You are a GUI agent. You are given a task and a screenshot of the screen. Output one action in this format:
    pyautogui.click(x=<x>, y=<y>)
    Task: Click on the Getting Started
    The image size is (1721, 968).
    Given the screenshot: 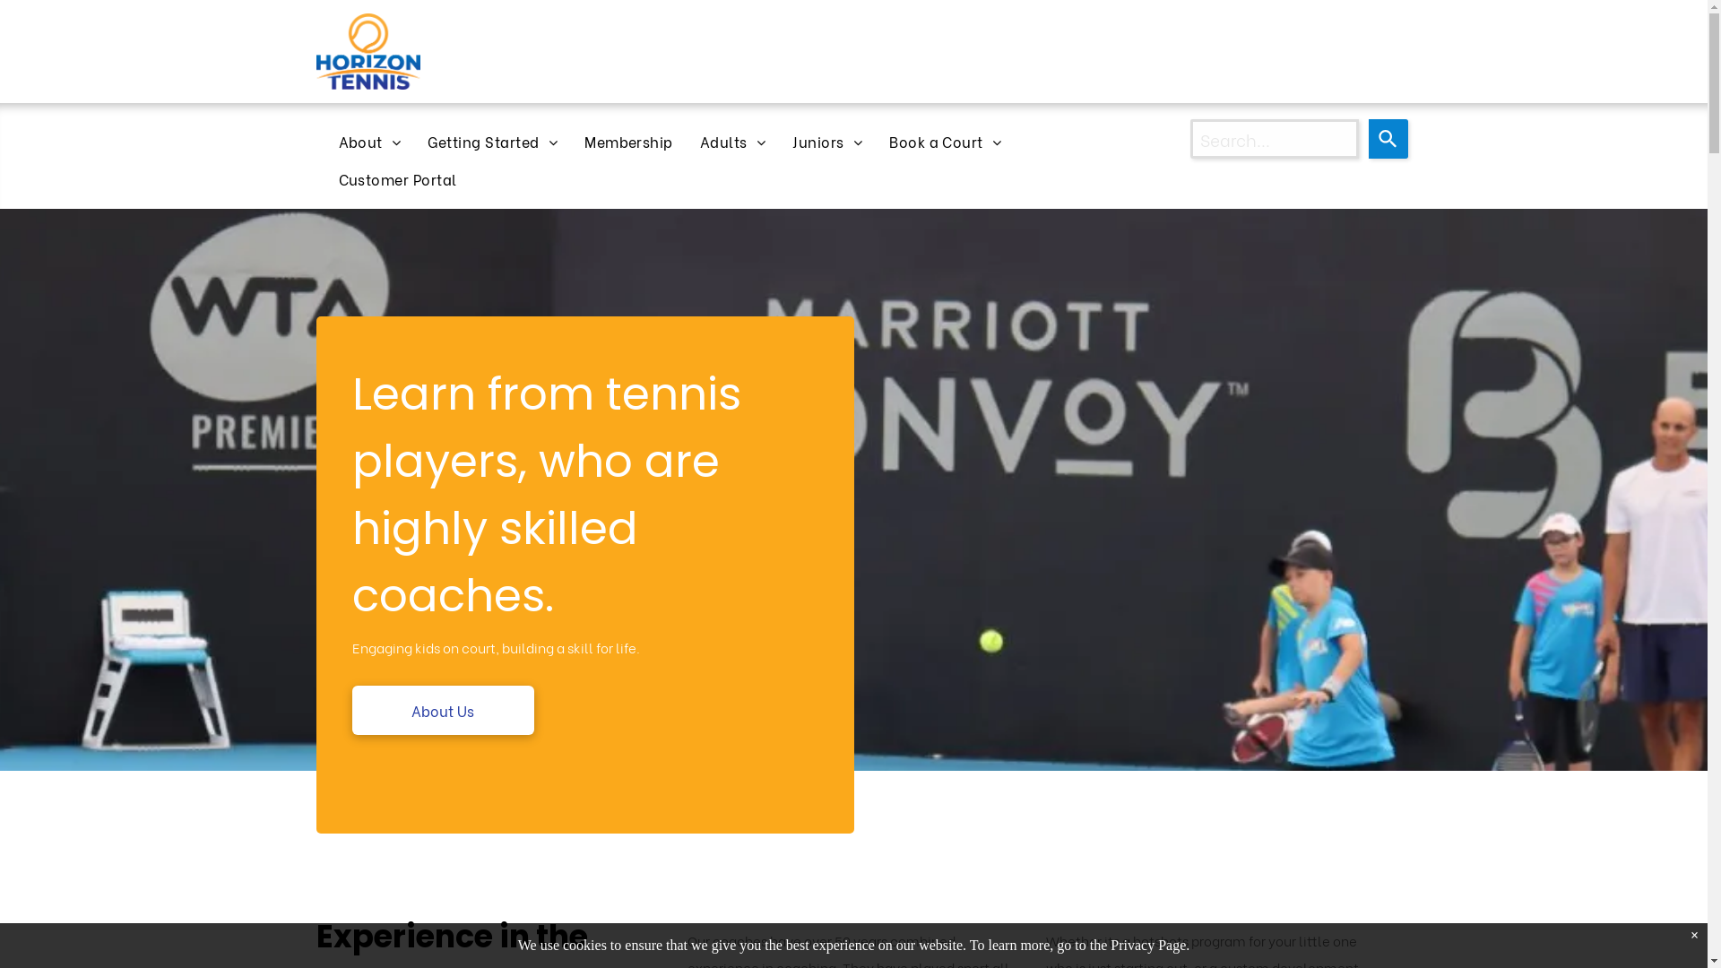 What is the action you would take?
    pyautogui.click(x=493, y=142)
    